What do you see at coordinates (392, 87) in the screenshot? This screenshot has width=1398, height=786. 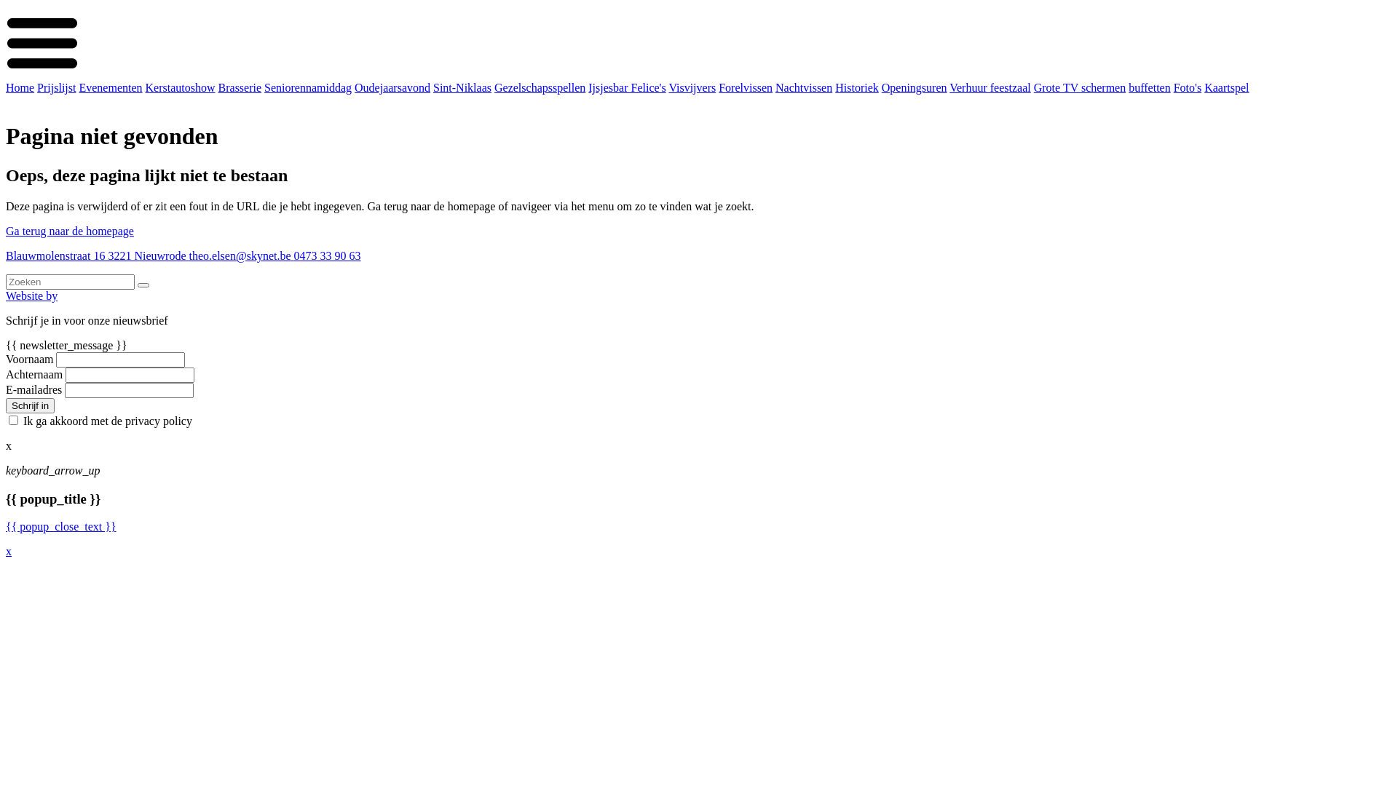 I see `Oudejaarsavond` at bounding box center [392, 87].